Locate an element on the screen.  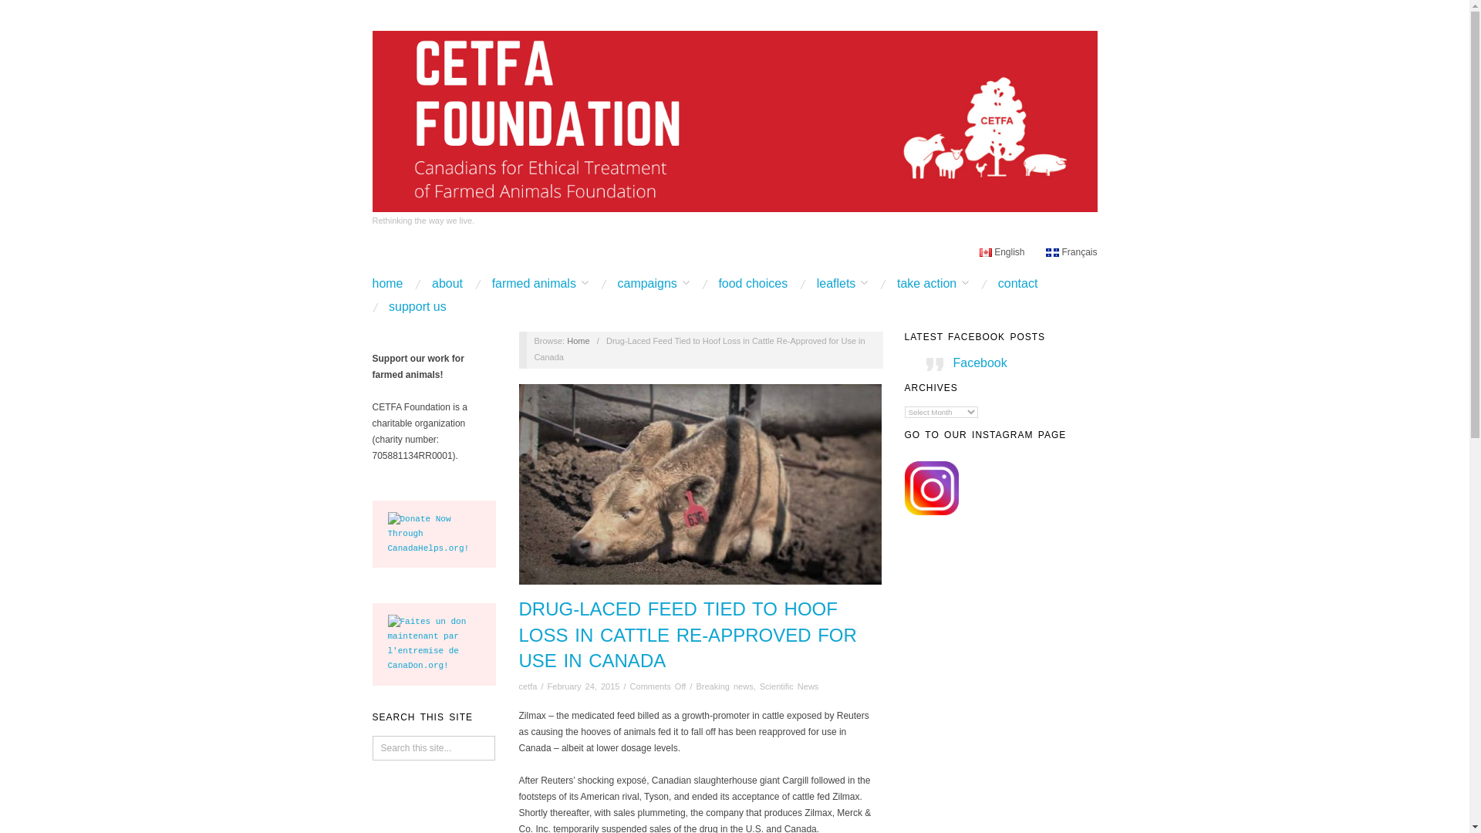
Home is located at coordinates (579, 341).